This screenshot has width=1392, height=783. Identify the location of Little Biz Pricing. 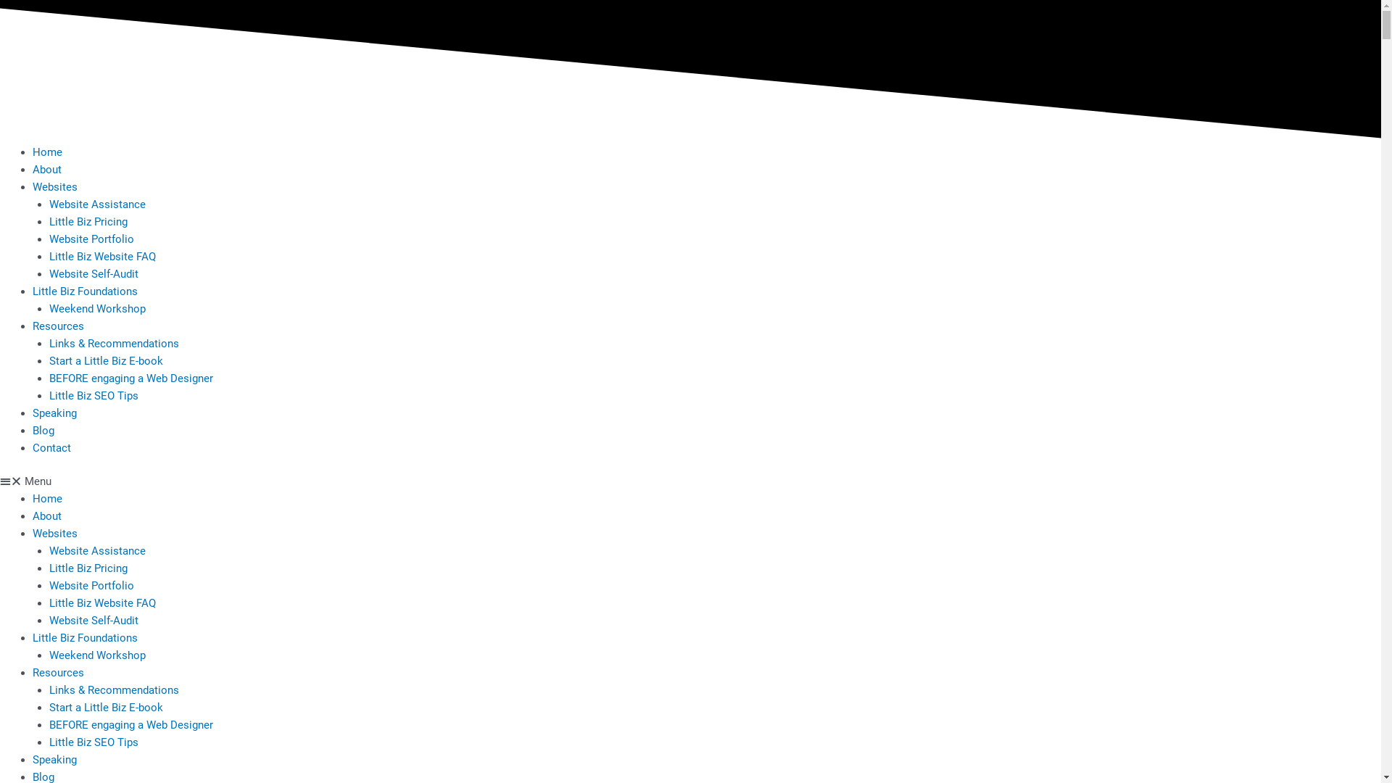
(88, 568).